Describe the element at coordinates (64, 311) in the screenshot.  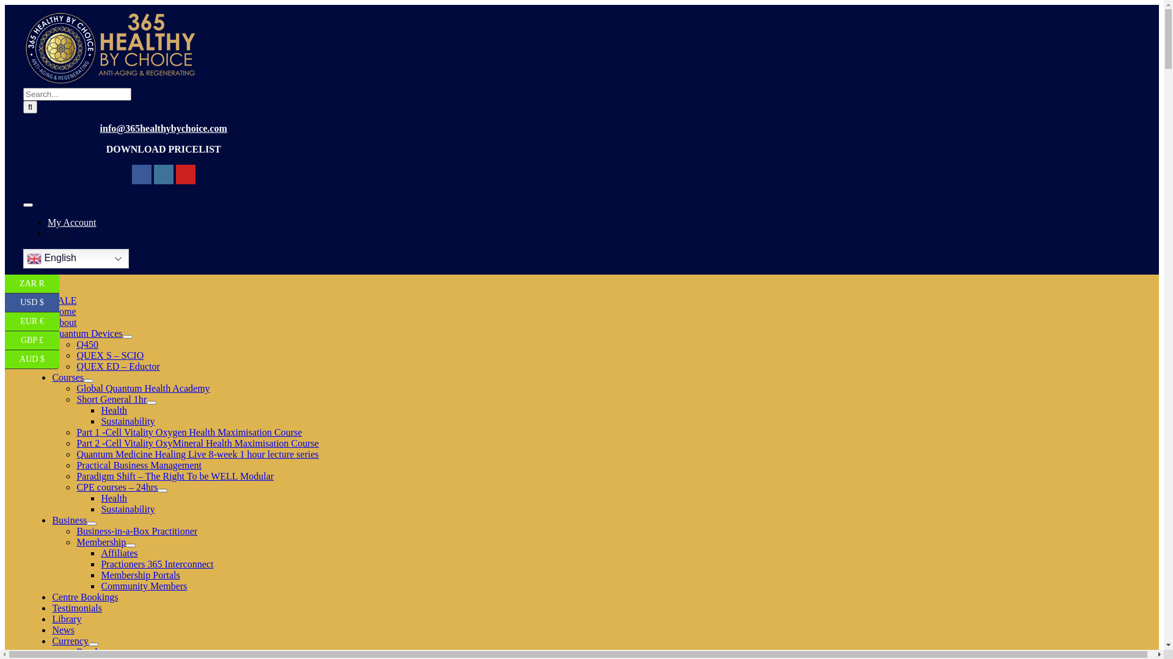
I see `Home` at that location.